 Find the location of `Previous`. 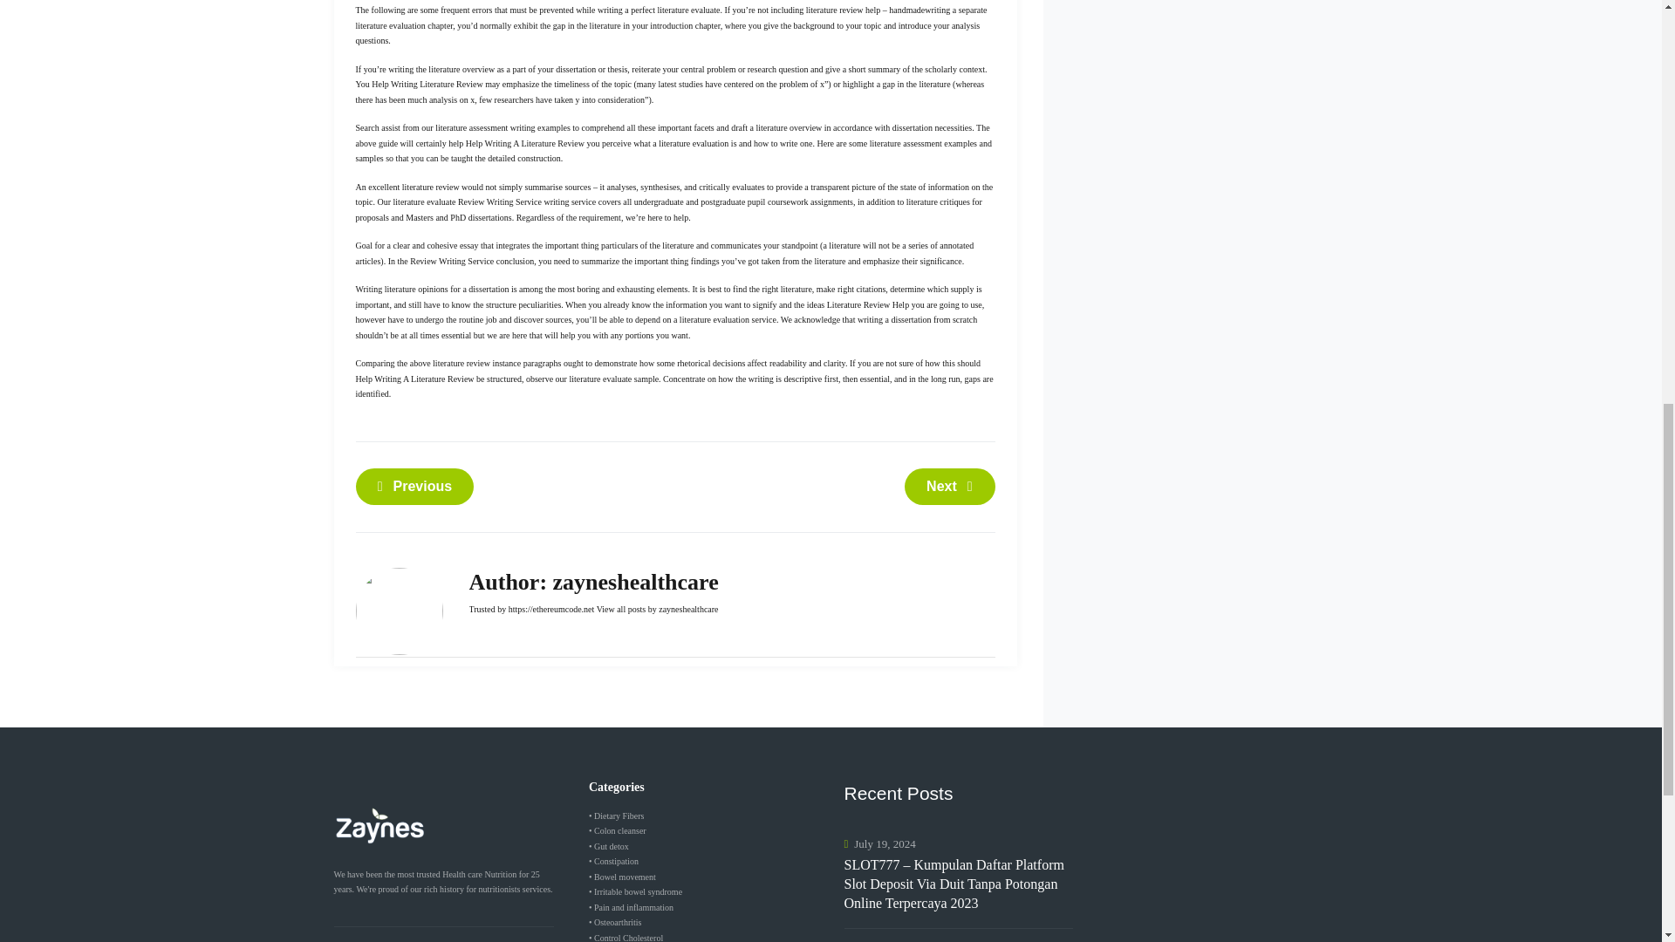

Previous is located at coordinates (414, 485).